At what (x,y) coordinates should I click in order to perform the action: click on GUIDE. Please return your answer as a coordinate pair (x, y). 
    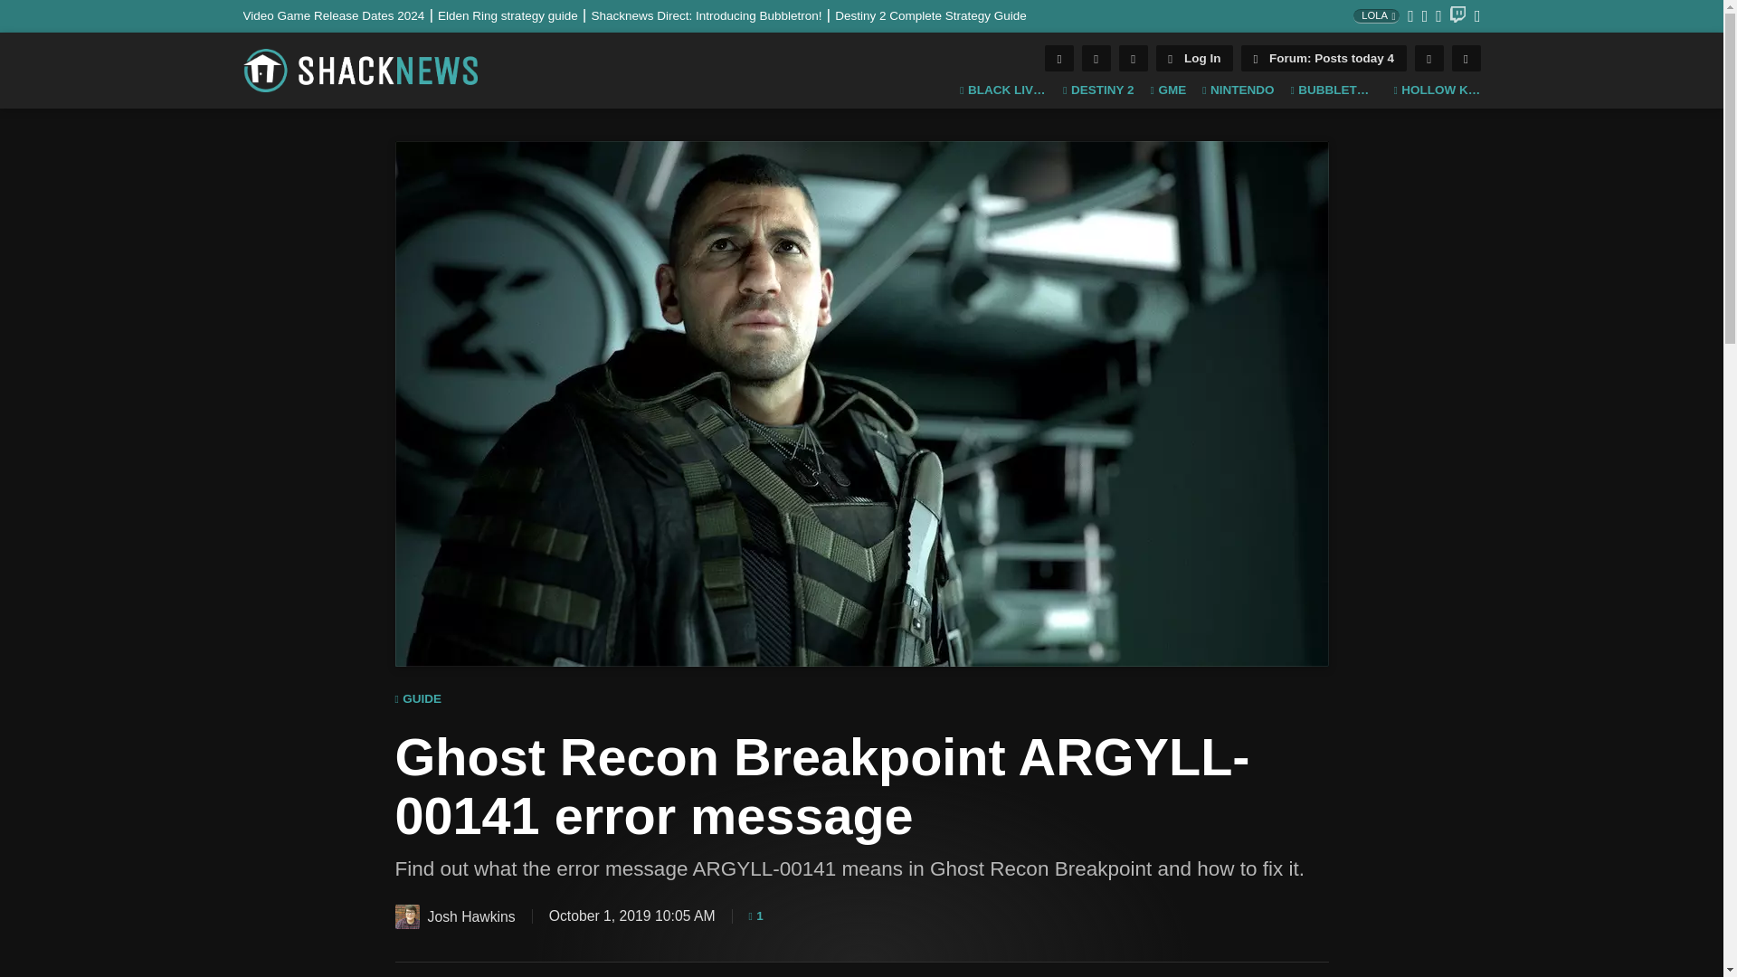
    Looking at the image, I should click on (417, 699).